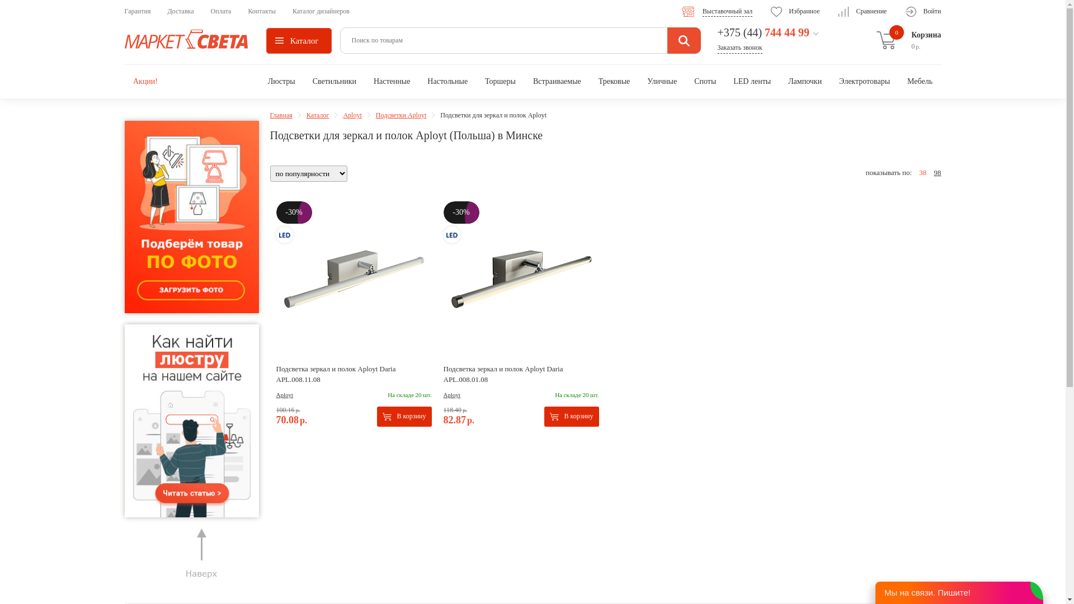 This screenshot has width=1074, height=604. What do you see at coordinates (938, 172) in the screenshot?
I see `98` at bounding box center [938, 172].